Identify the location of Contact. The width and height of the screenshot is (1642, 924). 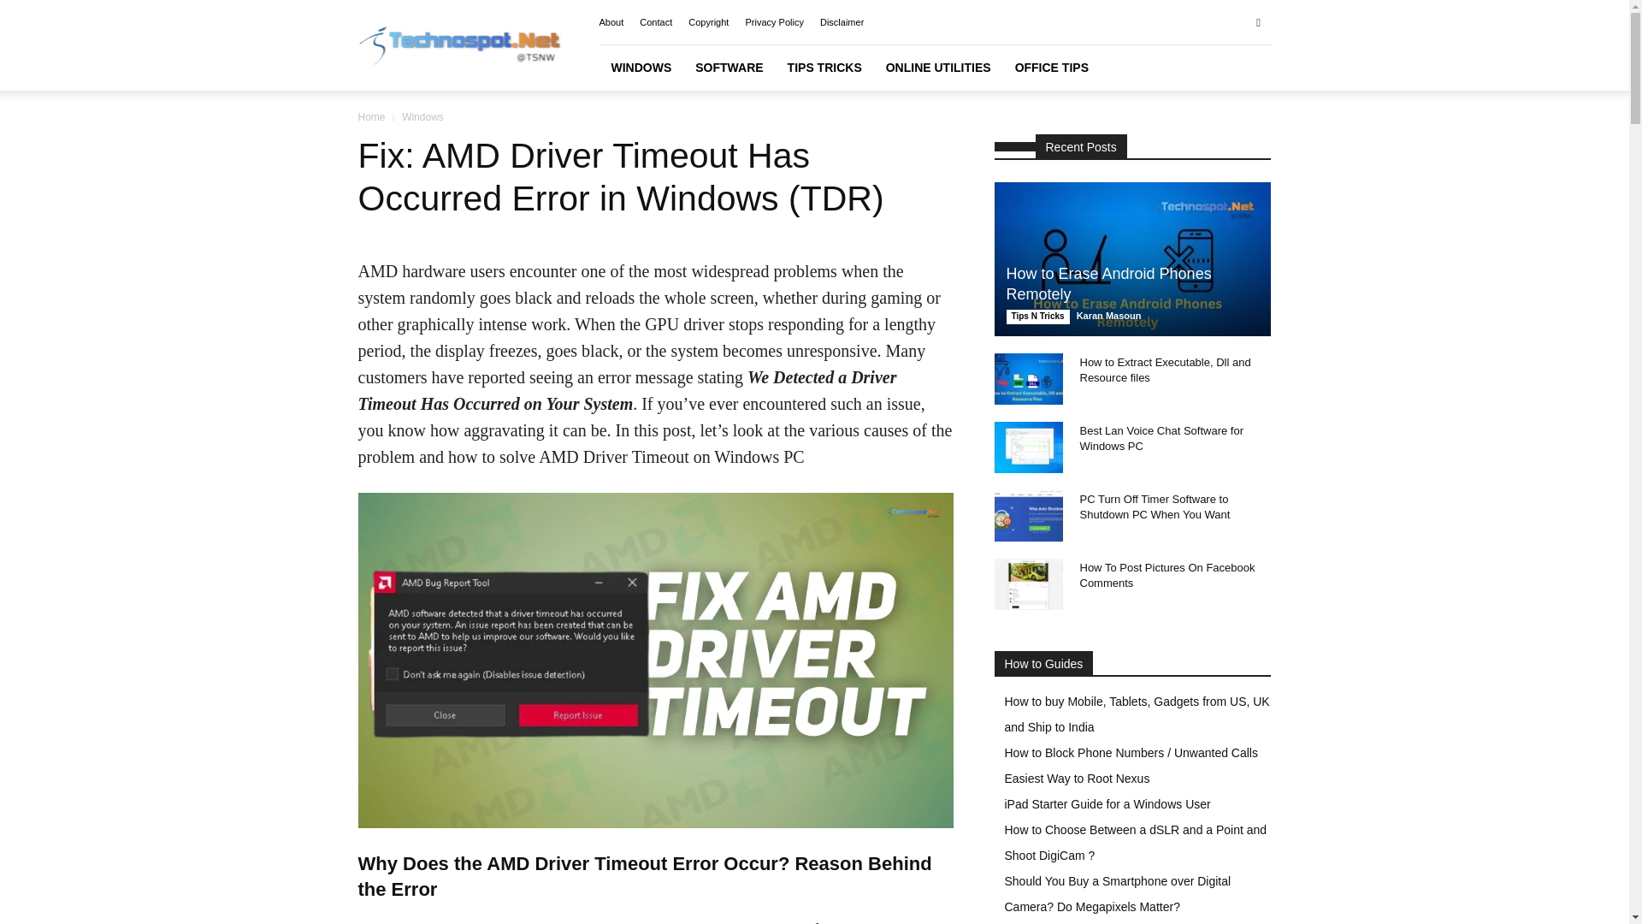
(655, 22).